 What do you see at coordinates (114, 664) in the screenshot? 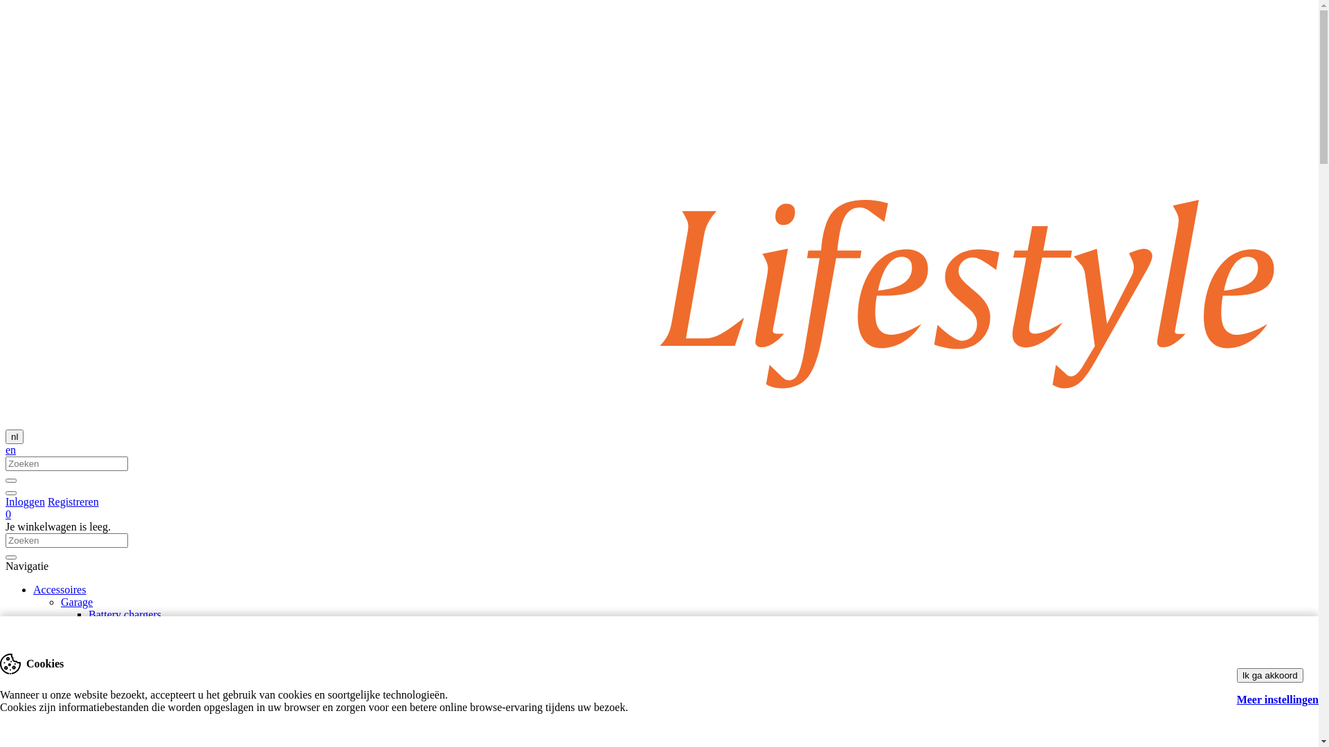
I see `Oil & Lube` at bounding box center [114, 664].